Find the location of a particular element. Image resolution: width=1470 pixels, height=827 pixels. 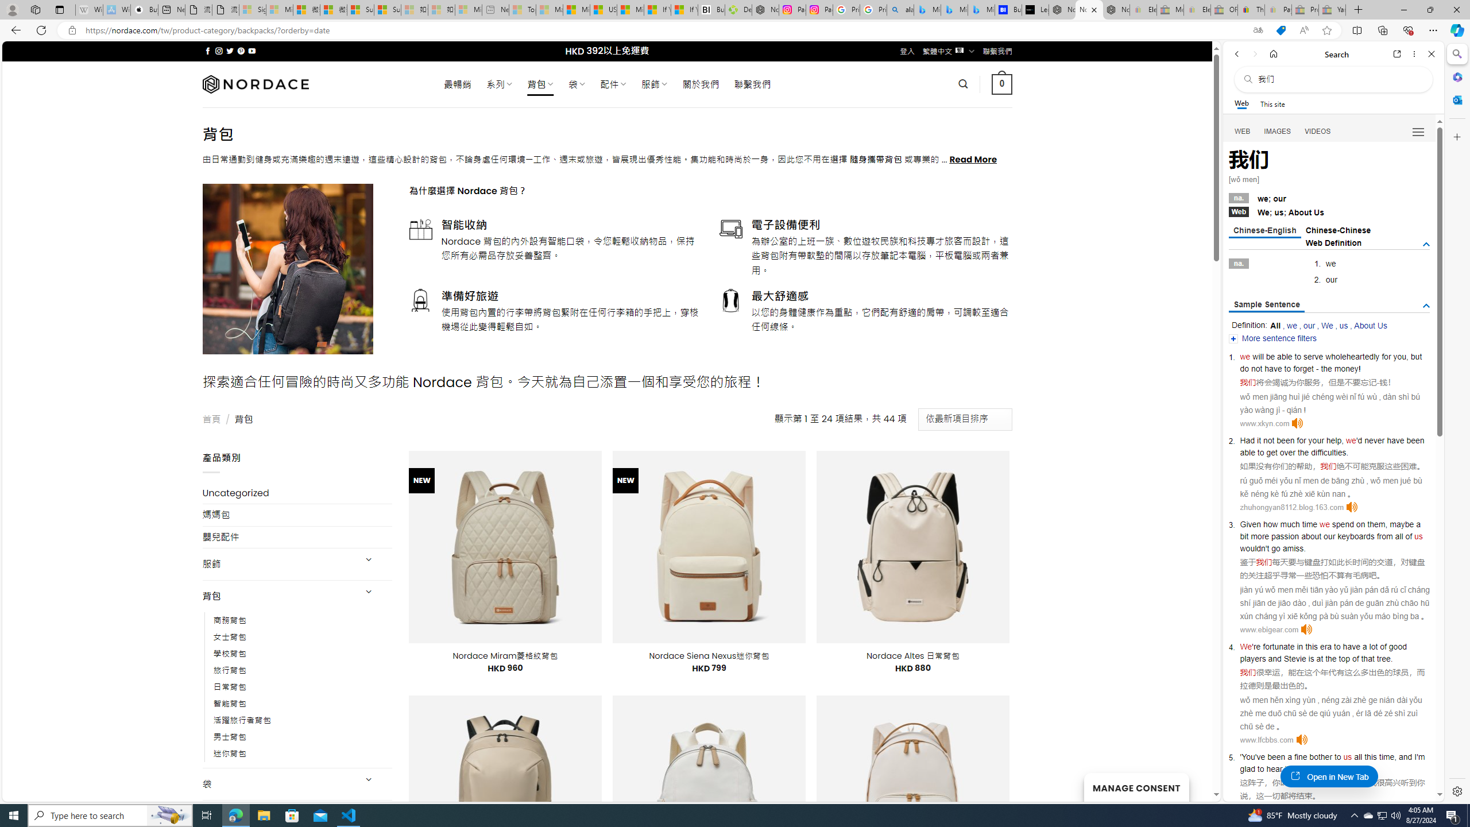

Microsoft Bing Travel - Shangri-La Hotel Bangkok is located at coordinates (981, 10).